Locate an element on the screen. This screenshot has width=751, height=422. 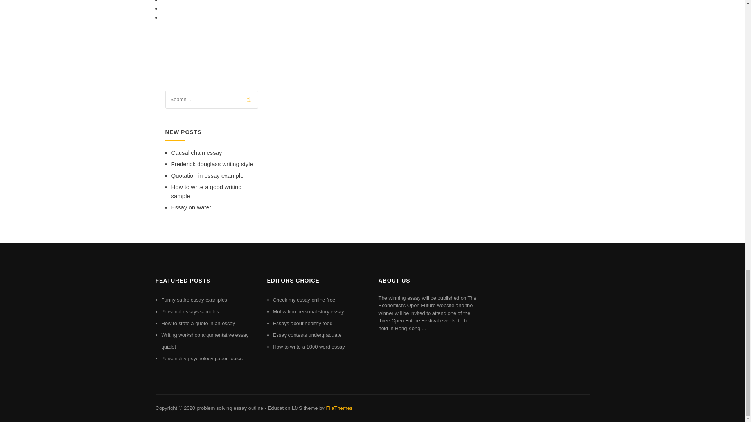
Writing workshop argumentative essay quizlet is located at coordinates (205, 341).